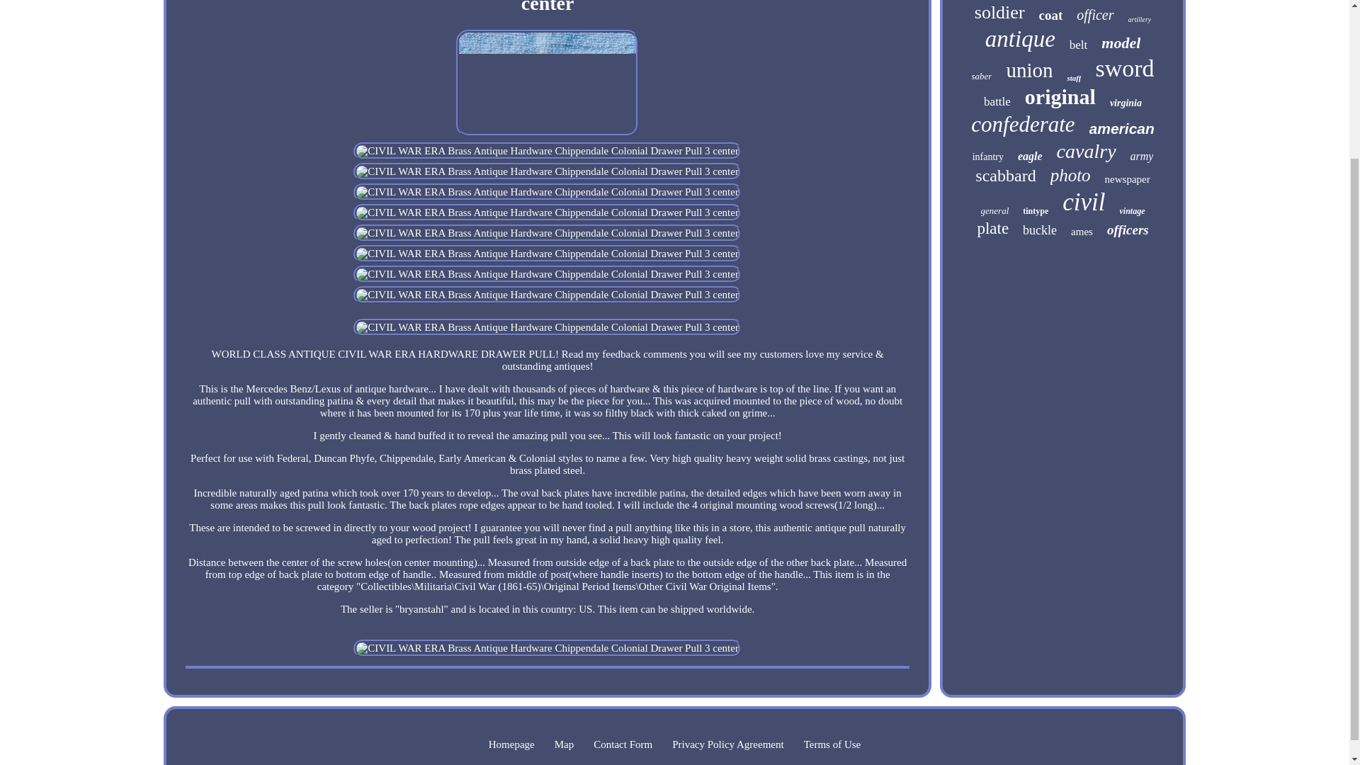 The image size is (1360, 765). Describe the element at coordinates (1000, 13) in the screenshot. I see `soldier` at that location.